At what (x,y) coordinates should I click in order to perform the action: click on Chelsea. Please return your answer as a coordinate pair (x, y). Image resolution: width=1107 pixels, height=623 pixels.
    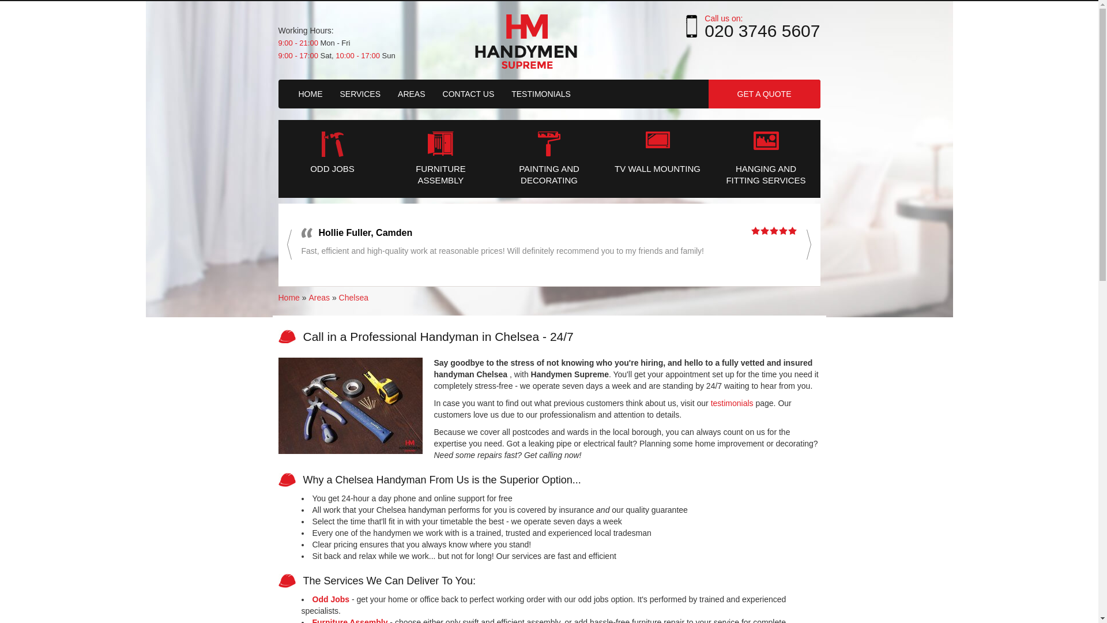
    Looking at the image, I should click on (353, 297).